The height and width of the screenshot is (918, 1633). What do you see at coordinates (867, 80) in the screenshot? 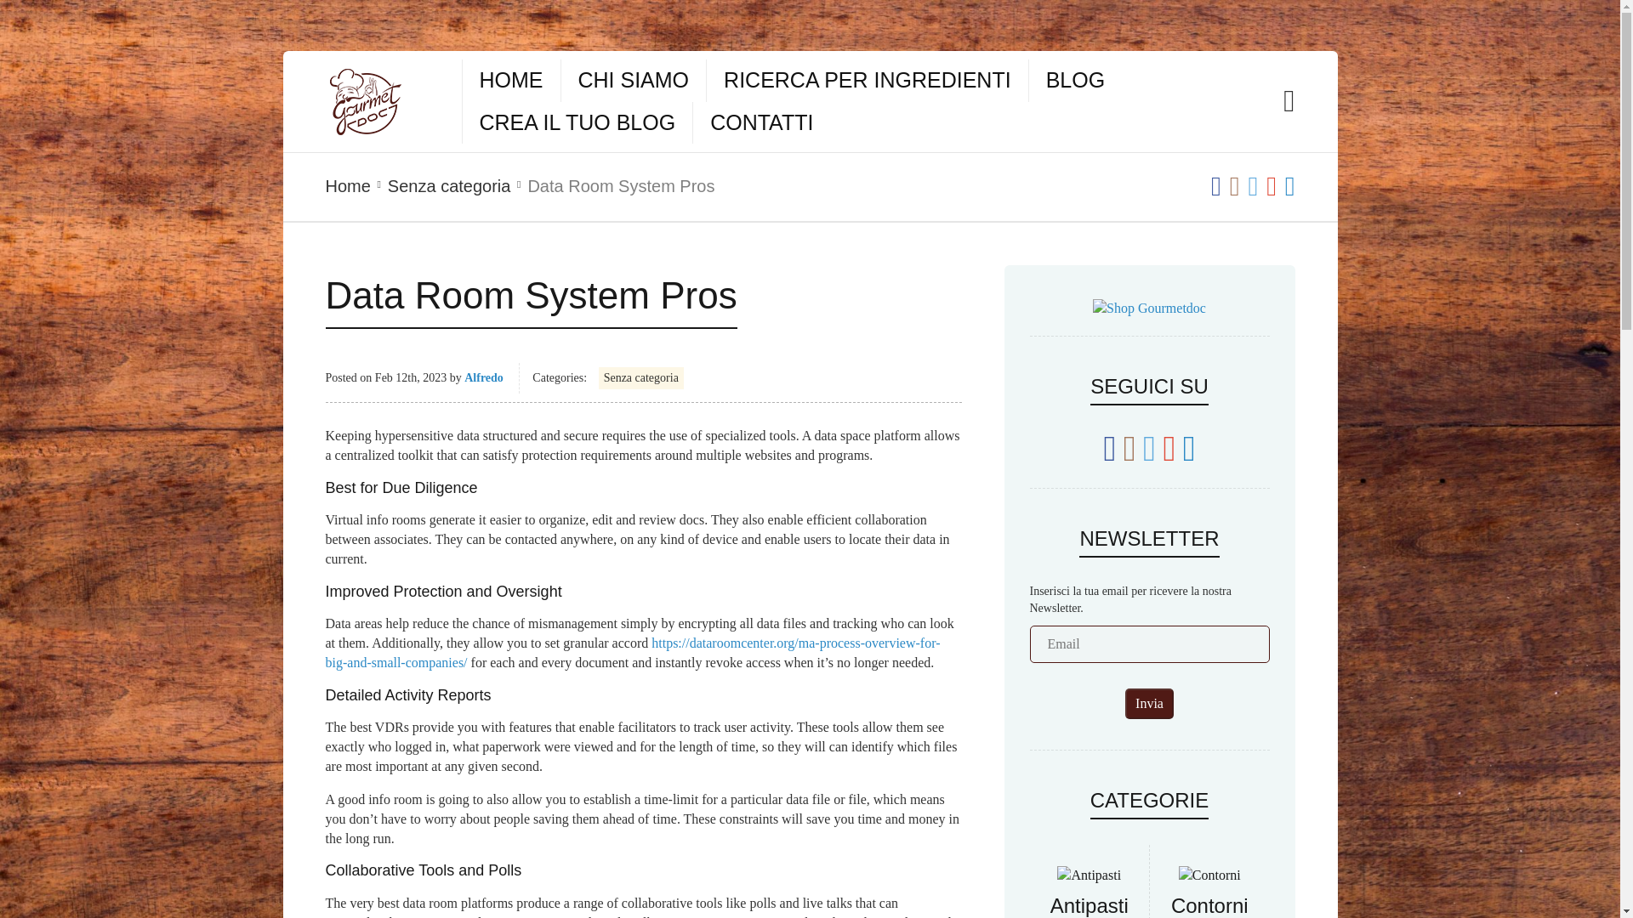
I see `RICERCA PER INGREDIENTI` at bounding box center [867, 80].